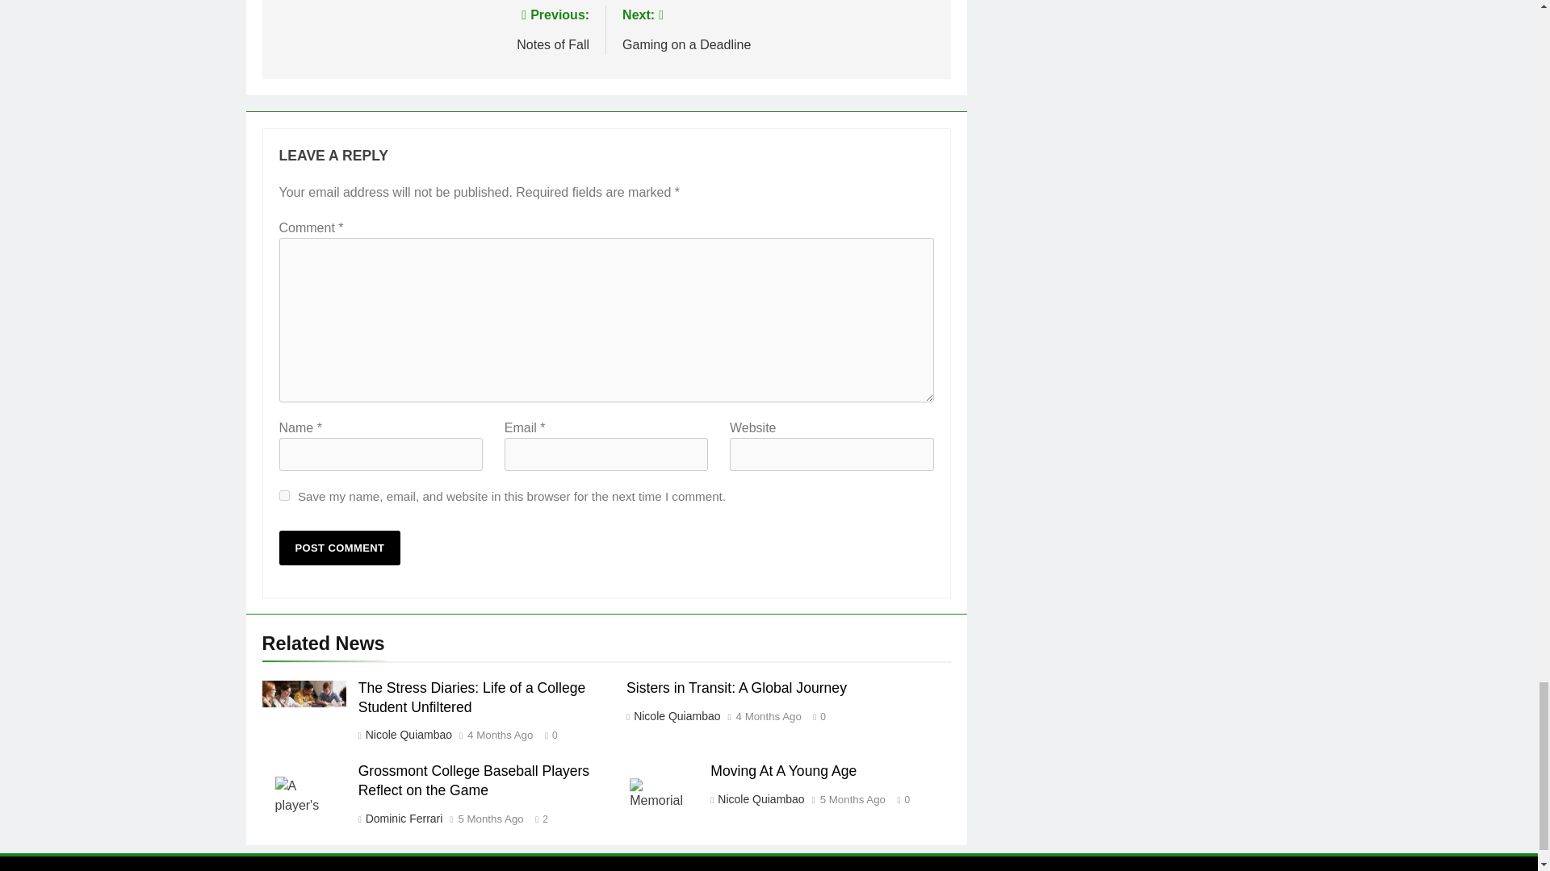 The height and width of the screenshot is (871, 1550). I want to click on The Stress Diaries: Life of a College Student Unfiltered, so click(407, 734).